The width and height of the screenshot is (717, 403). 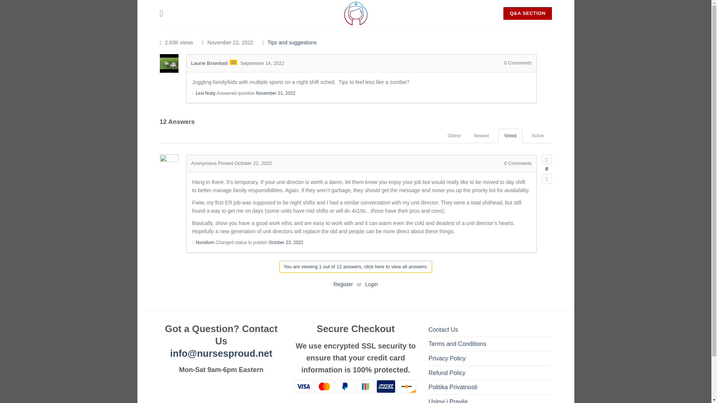 What do you see at coordinates (356, 13) in the screenshot?
I see `Nursesproud Community - You ask we serve` at bounding box center [356, 13].